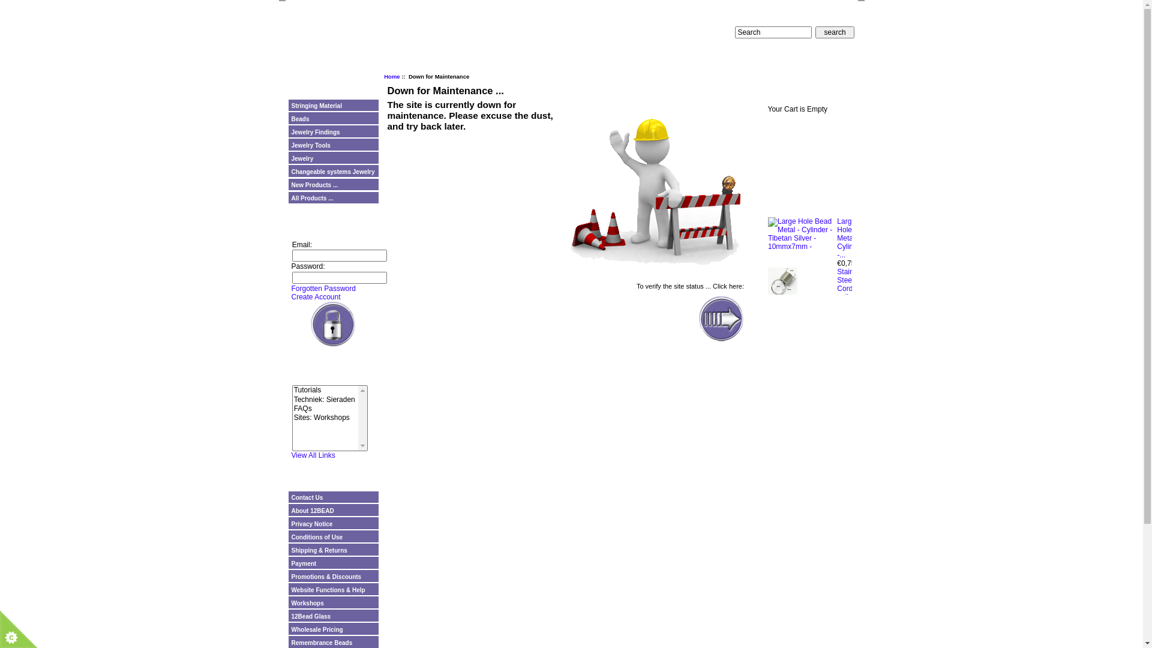 The height and width of the screenshot is (648, 1152). Describe the element at coordinates (852, 468) in the screenshot. I see `Waxcord, 2mm round, black` at that location.